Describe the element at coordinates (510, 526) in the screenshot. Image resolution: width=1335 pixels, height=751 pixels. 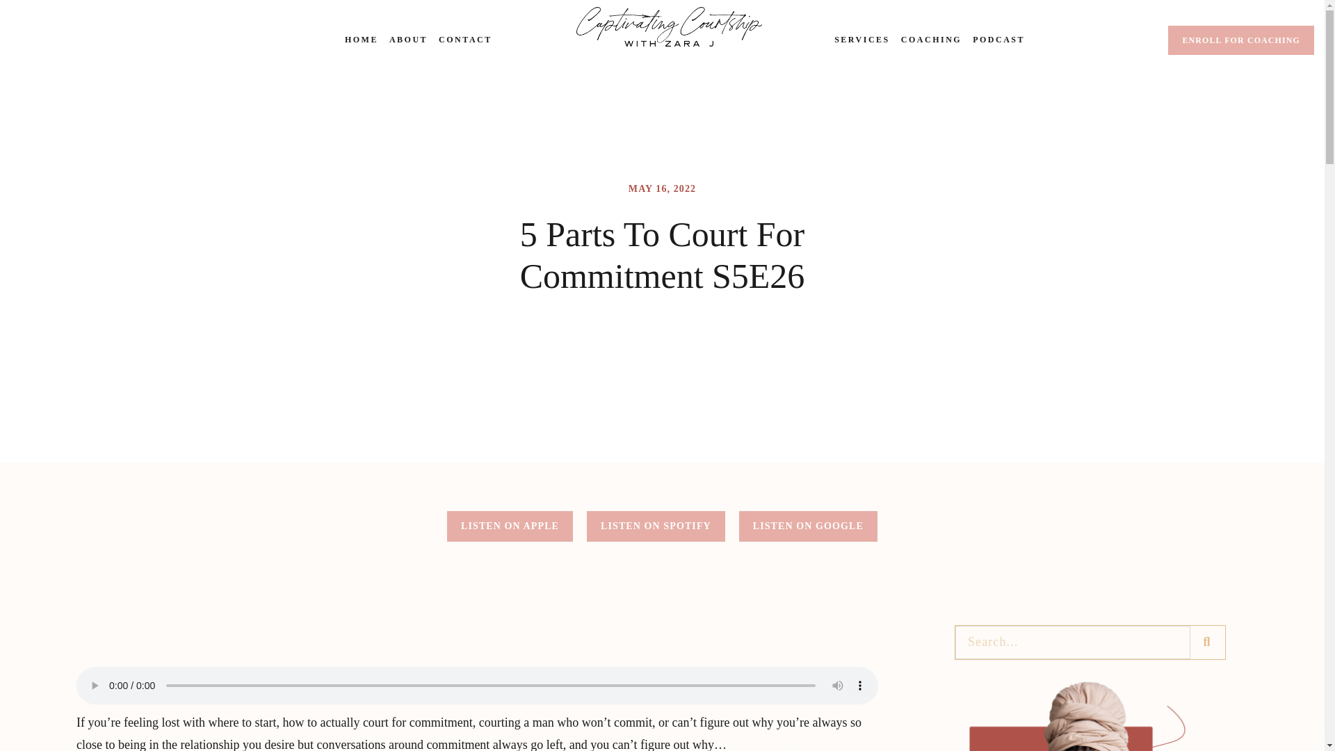
I see `LISTEN ON APPLE` at that location.